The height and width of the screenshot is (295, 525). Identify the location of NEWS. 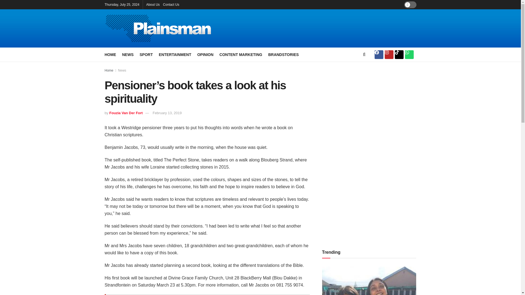
(127, 54).